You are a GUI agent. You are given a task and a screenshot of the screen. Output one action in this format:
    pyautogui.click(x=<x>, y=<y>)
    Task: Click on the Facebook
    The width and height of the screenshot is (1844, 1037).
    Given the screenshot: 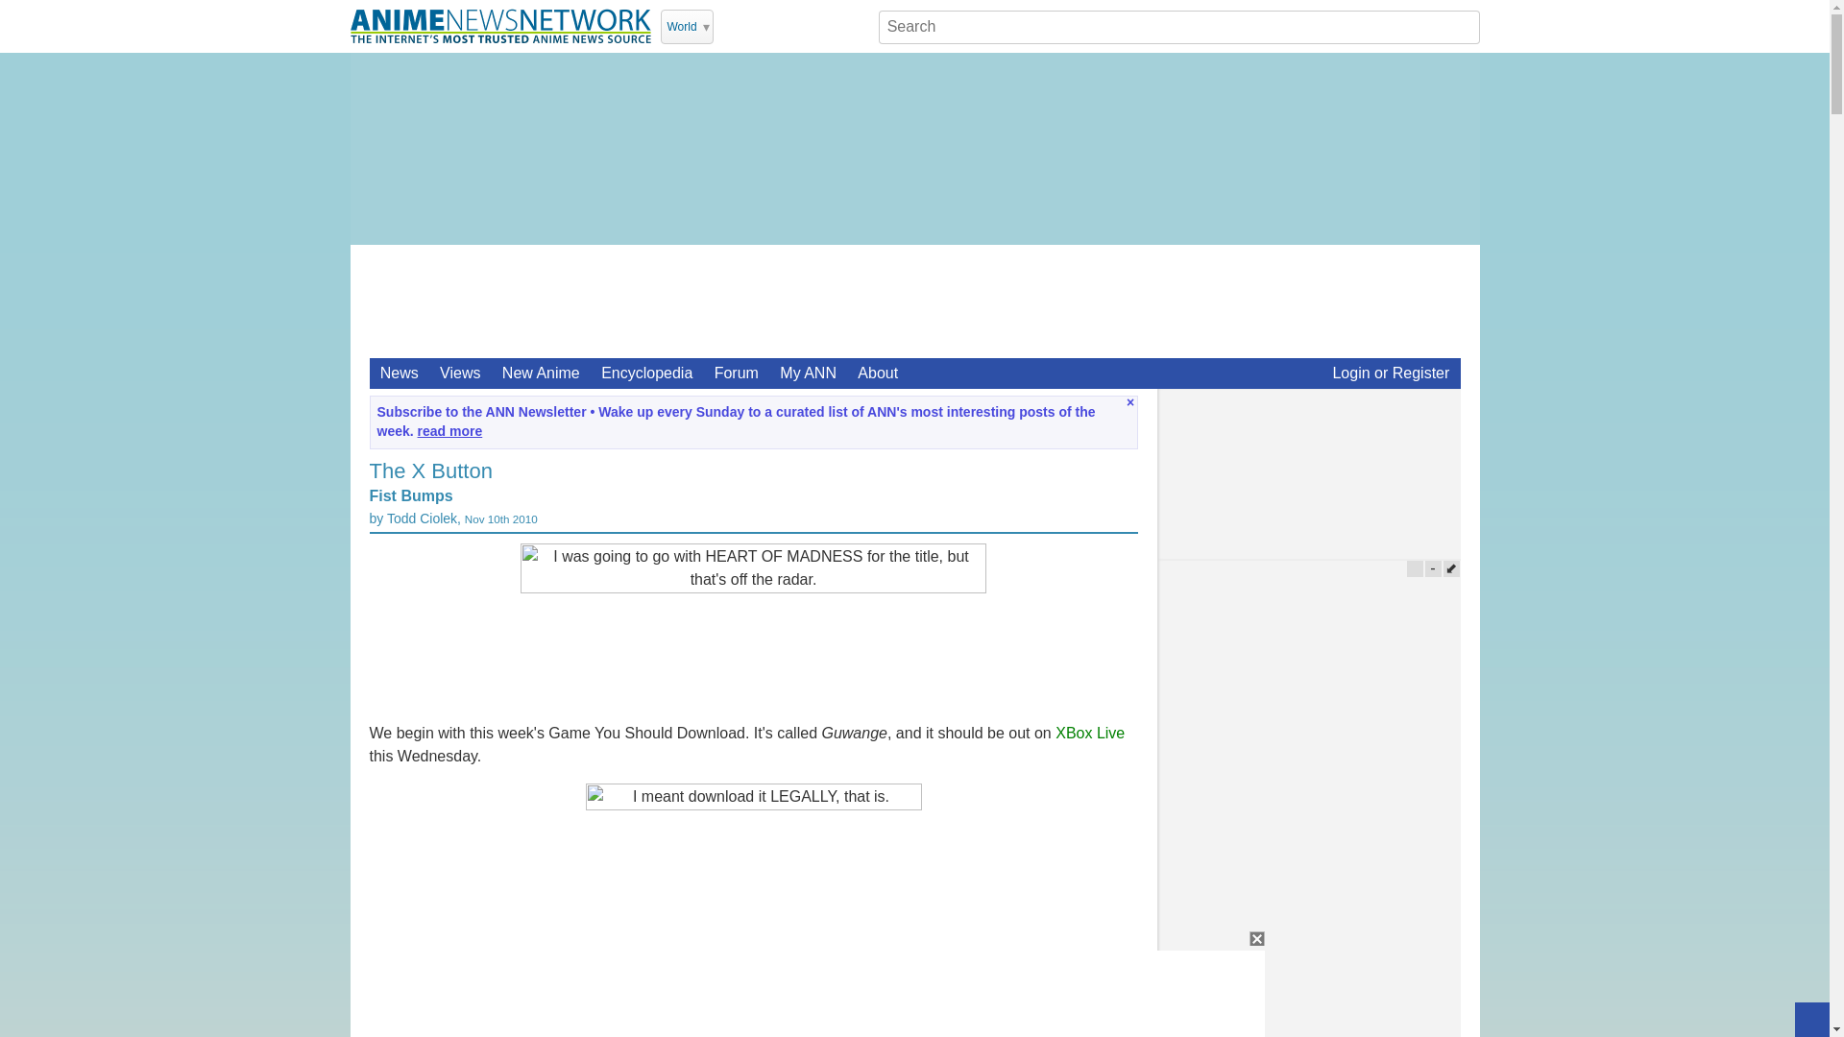 What is the action you would take?
    pyautogui.click(x=782, y=25)
    